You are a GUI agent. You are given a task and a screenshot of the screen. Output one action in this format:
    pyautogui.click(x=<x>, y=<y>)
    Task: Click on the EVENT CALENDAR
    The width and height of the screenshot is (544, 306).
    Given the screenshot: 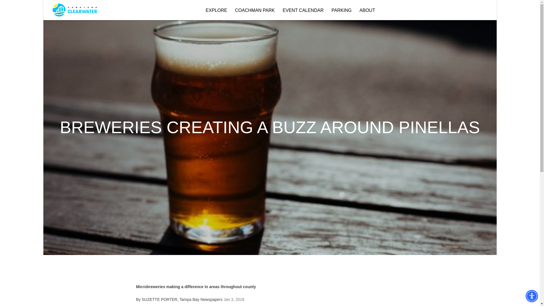 What is the action you would take?
    pyautogui.click(x=303, y=10)
    